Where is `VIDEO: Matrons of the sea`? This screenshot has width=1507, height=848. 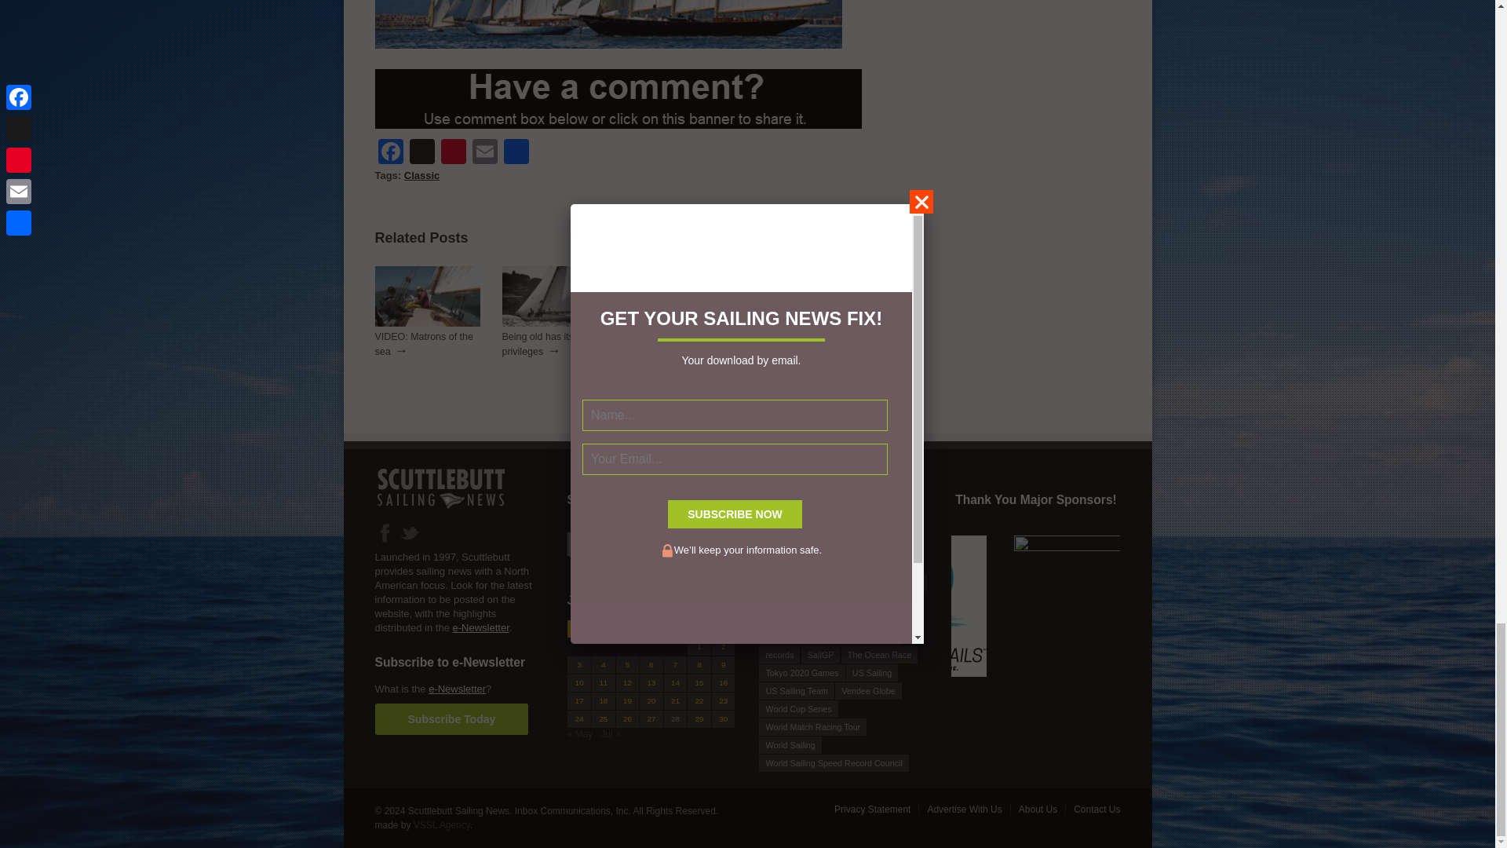 VIDEO: Matrons of the sea is located at coordinates (428, 323).